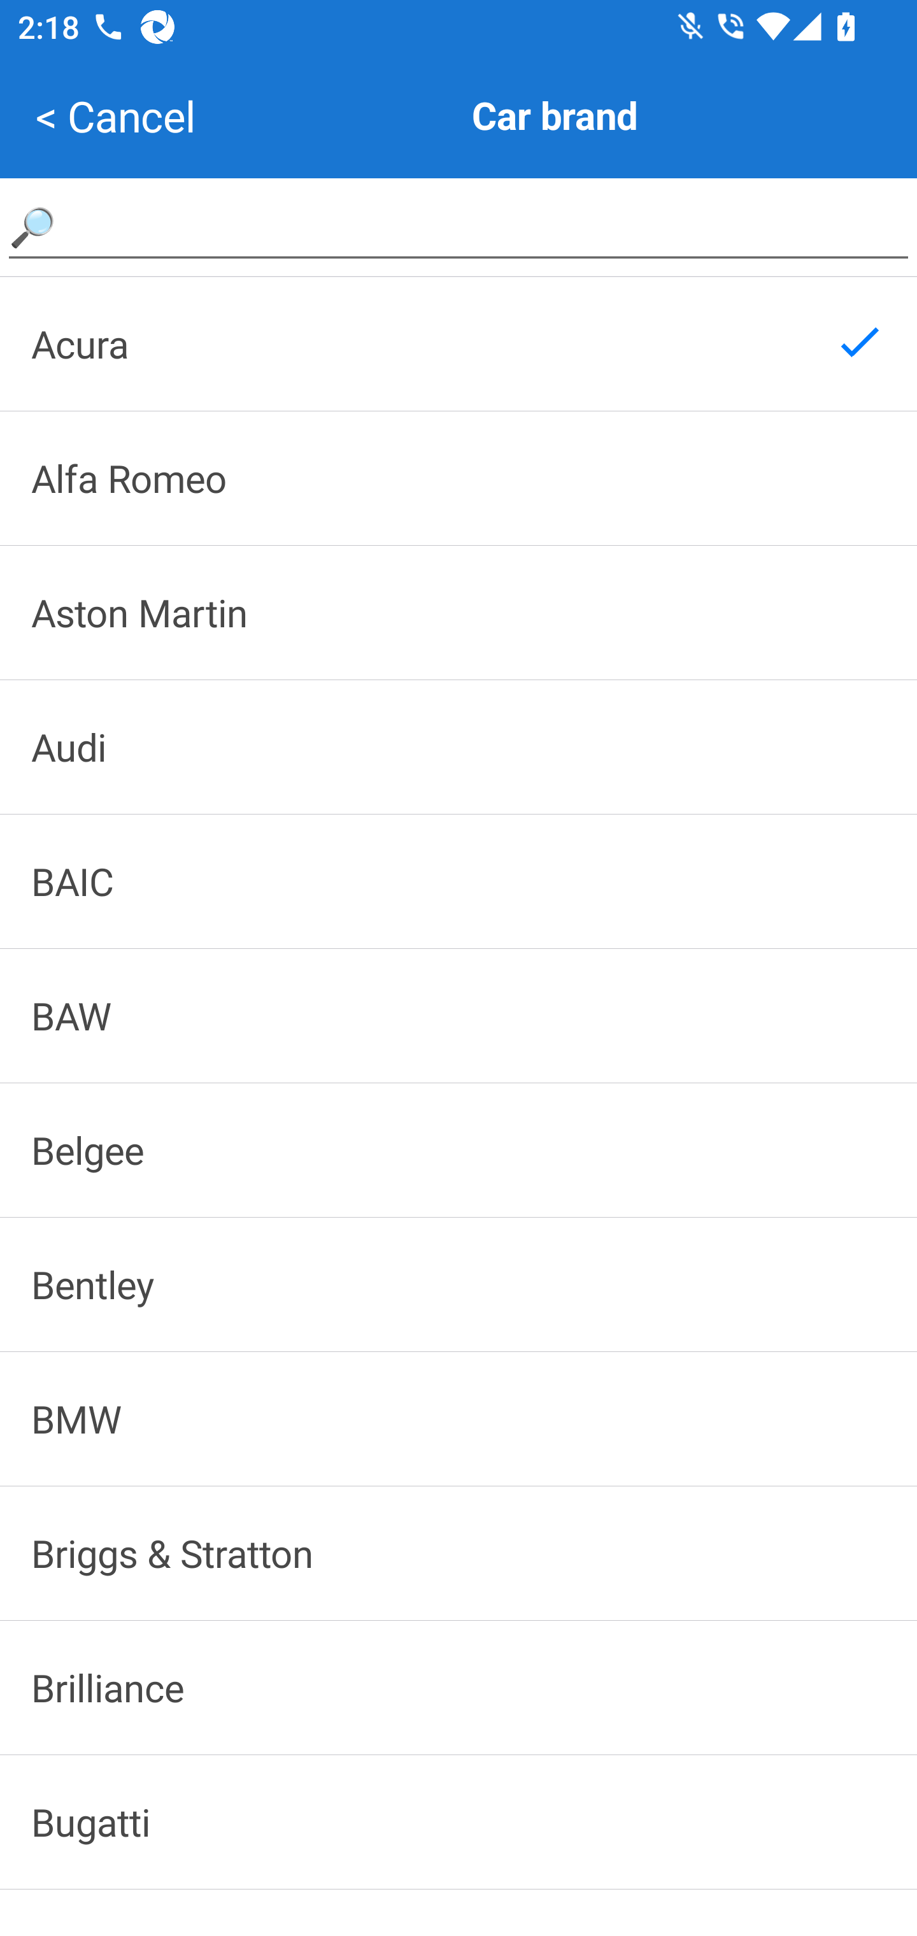 This screenshot has height=1936, width=917. Describe the element at coordinates (458, 343) in the screenshot. I see `Acura` at that location.